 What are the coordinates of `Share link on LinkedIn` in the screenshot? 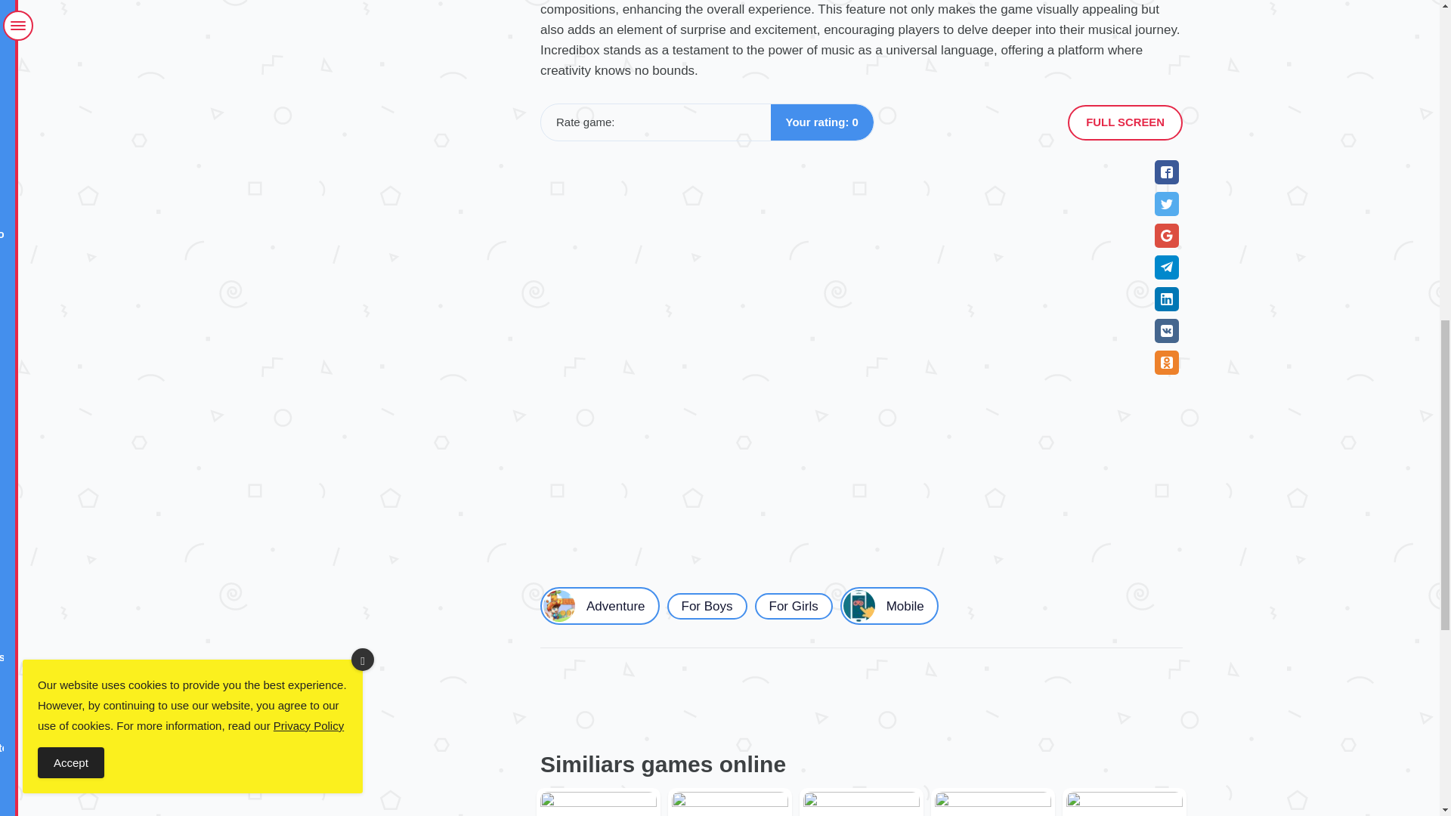 It's located at (1167, 299).